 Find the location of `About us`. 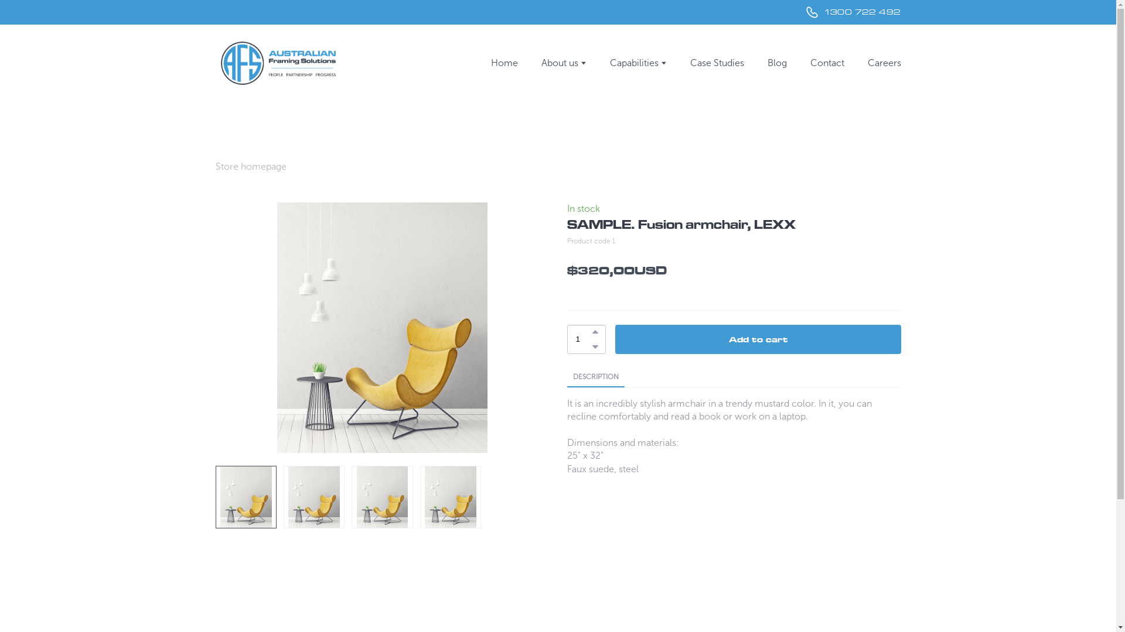

About us is located at coordinates (560, 63).